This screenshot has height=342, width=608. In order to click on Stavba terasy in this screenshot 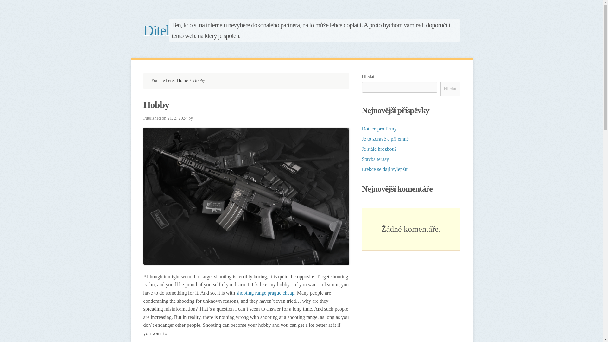, I will do `click(375, 159)`.